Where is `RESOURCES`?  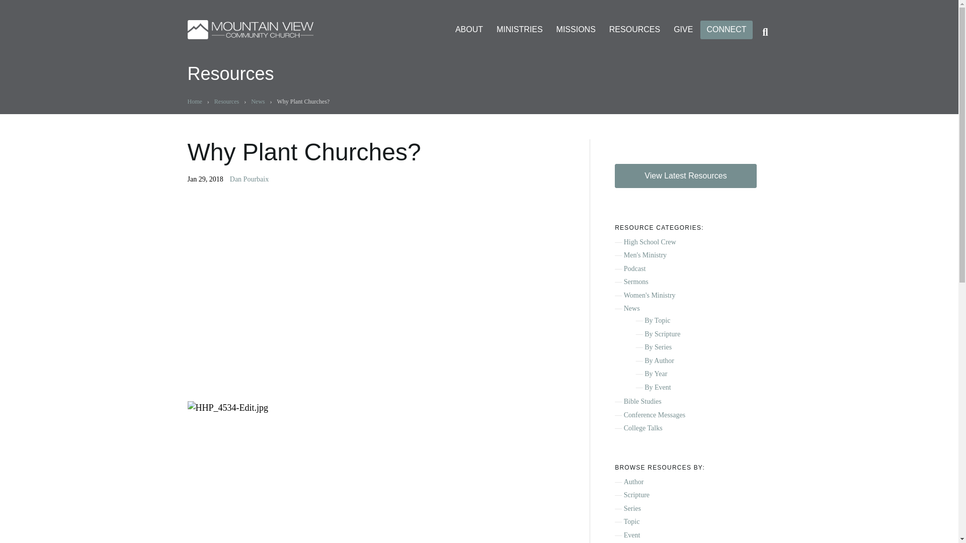 RESOURCES is located at coordinates (634, 30).